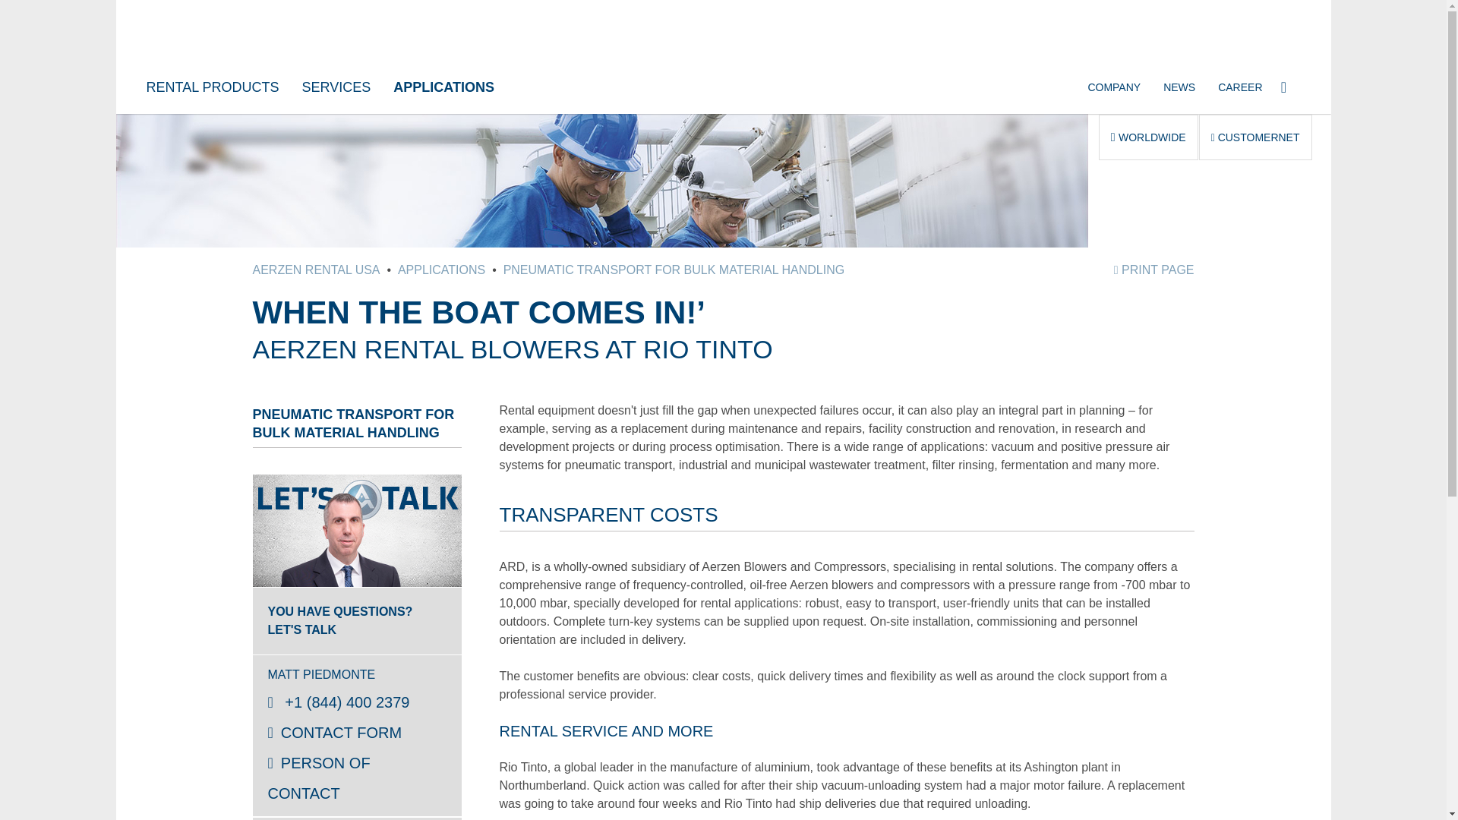  Describe the element at coordinates (443, 87) in the screenshot. I see `APPLICATIONS` at that location.